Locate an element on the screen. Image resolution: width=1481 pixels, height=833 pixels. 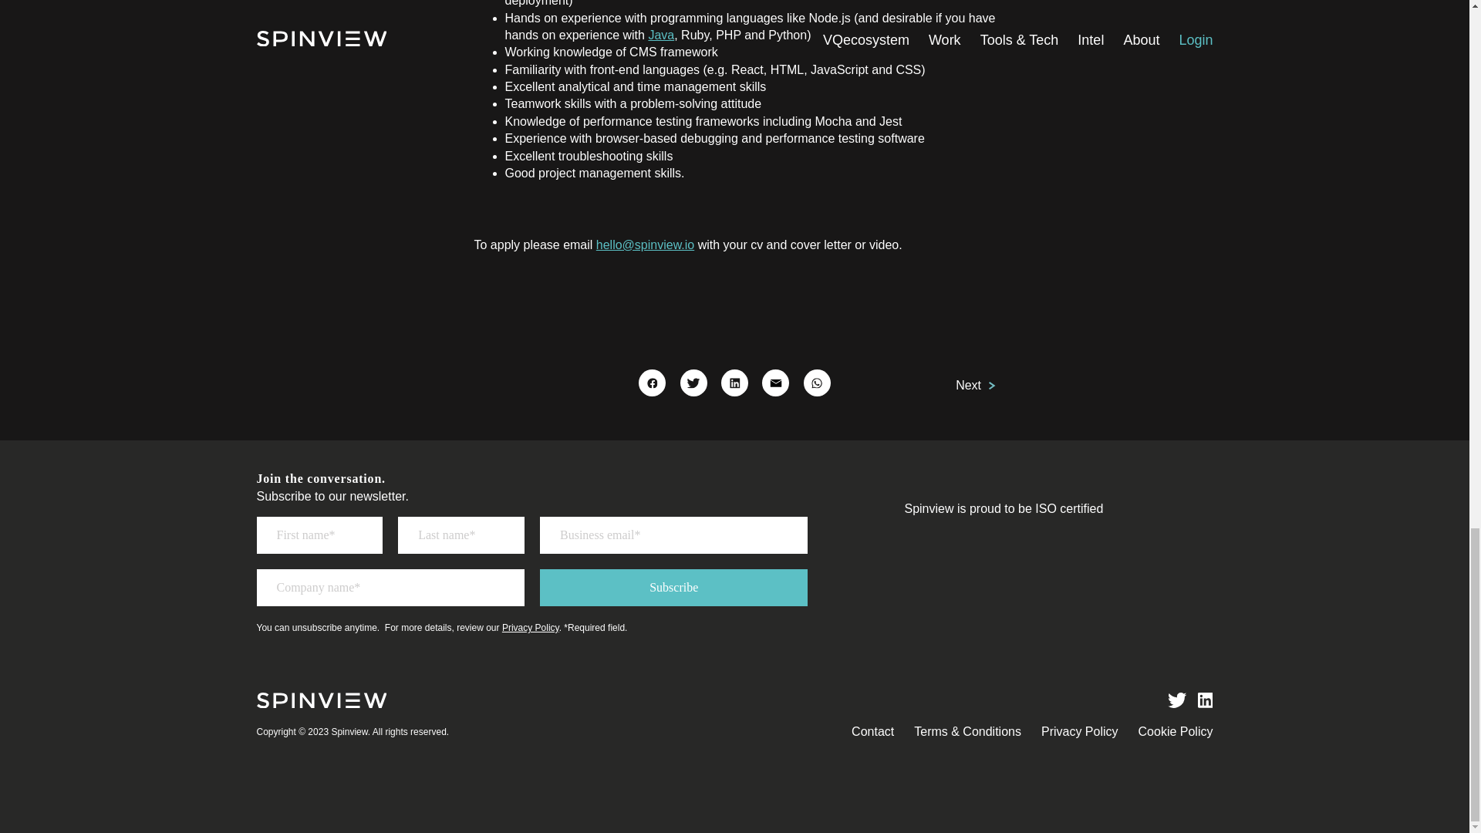
Privacy Policy is located at coordinates (531, 627).